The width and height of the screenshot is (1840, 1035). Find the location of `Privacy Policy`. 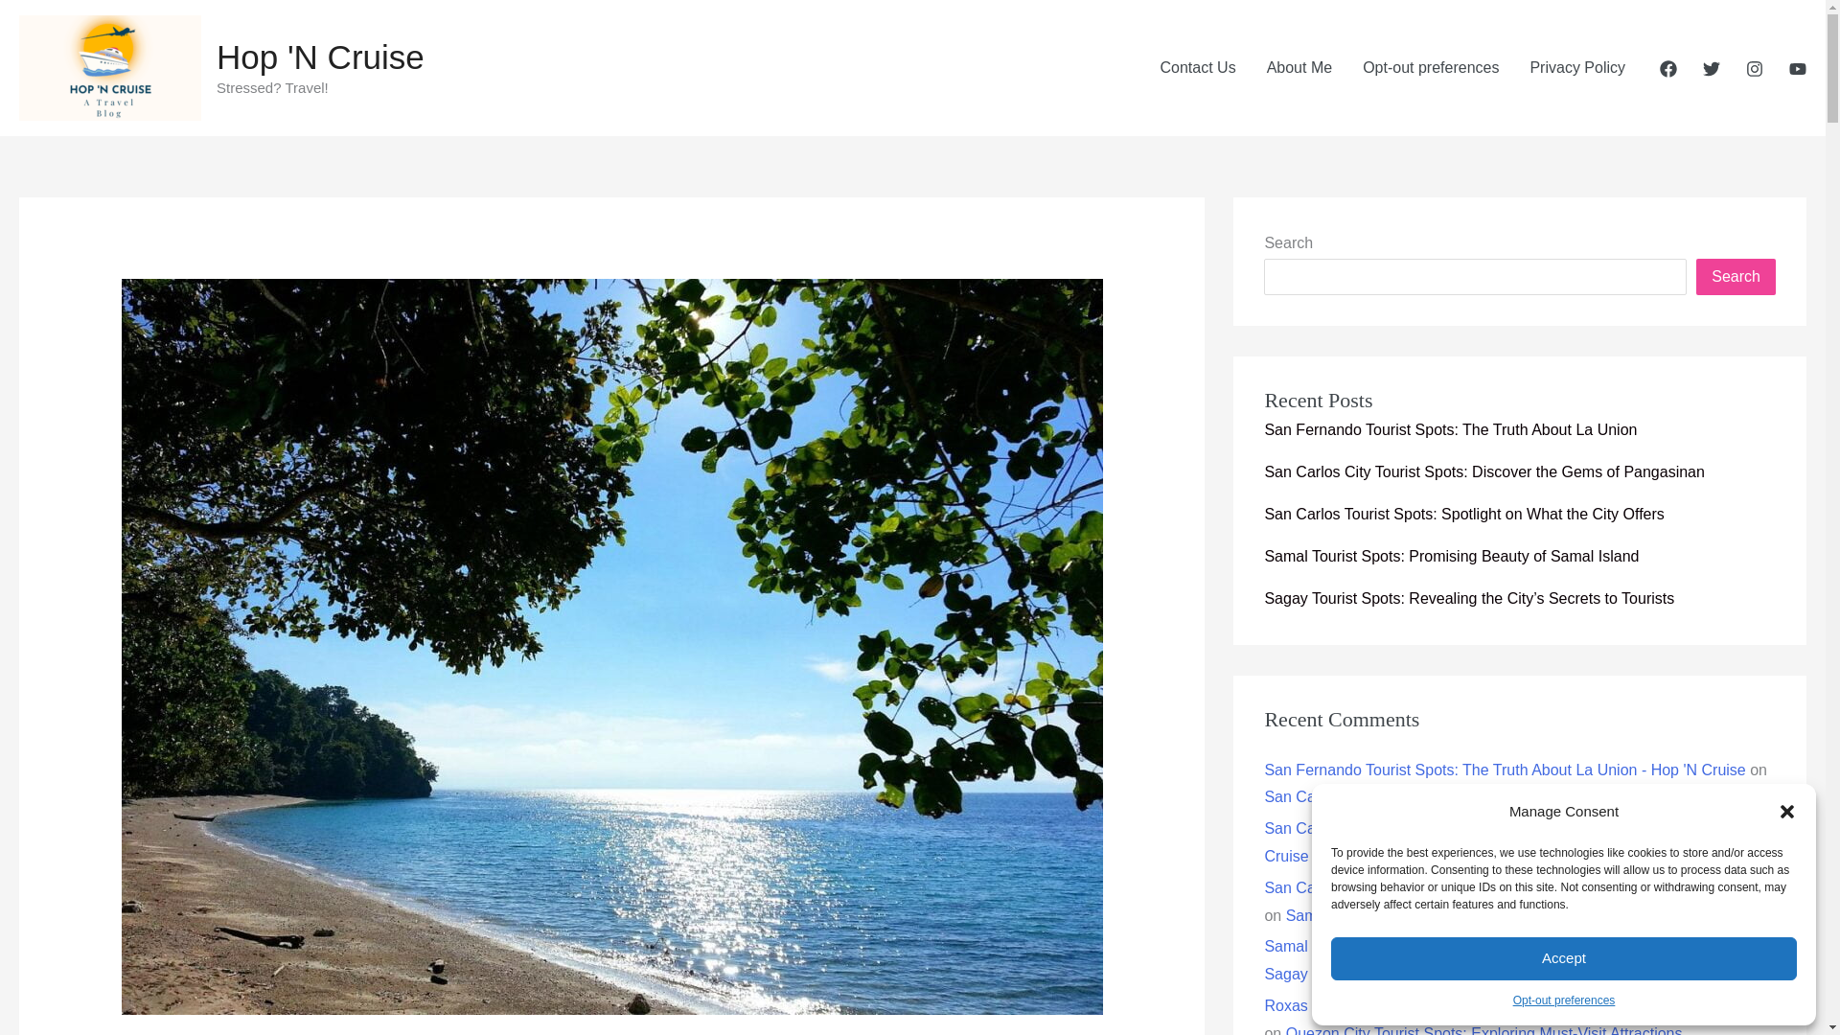

Privacy Policy is located at coordinates (1577, 67).